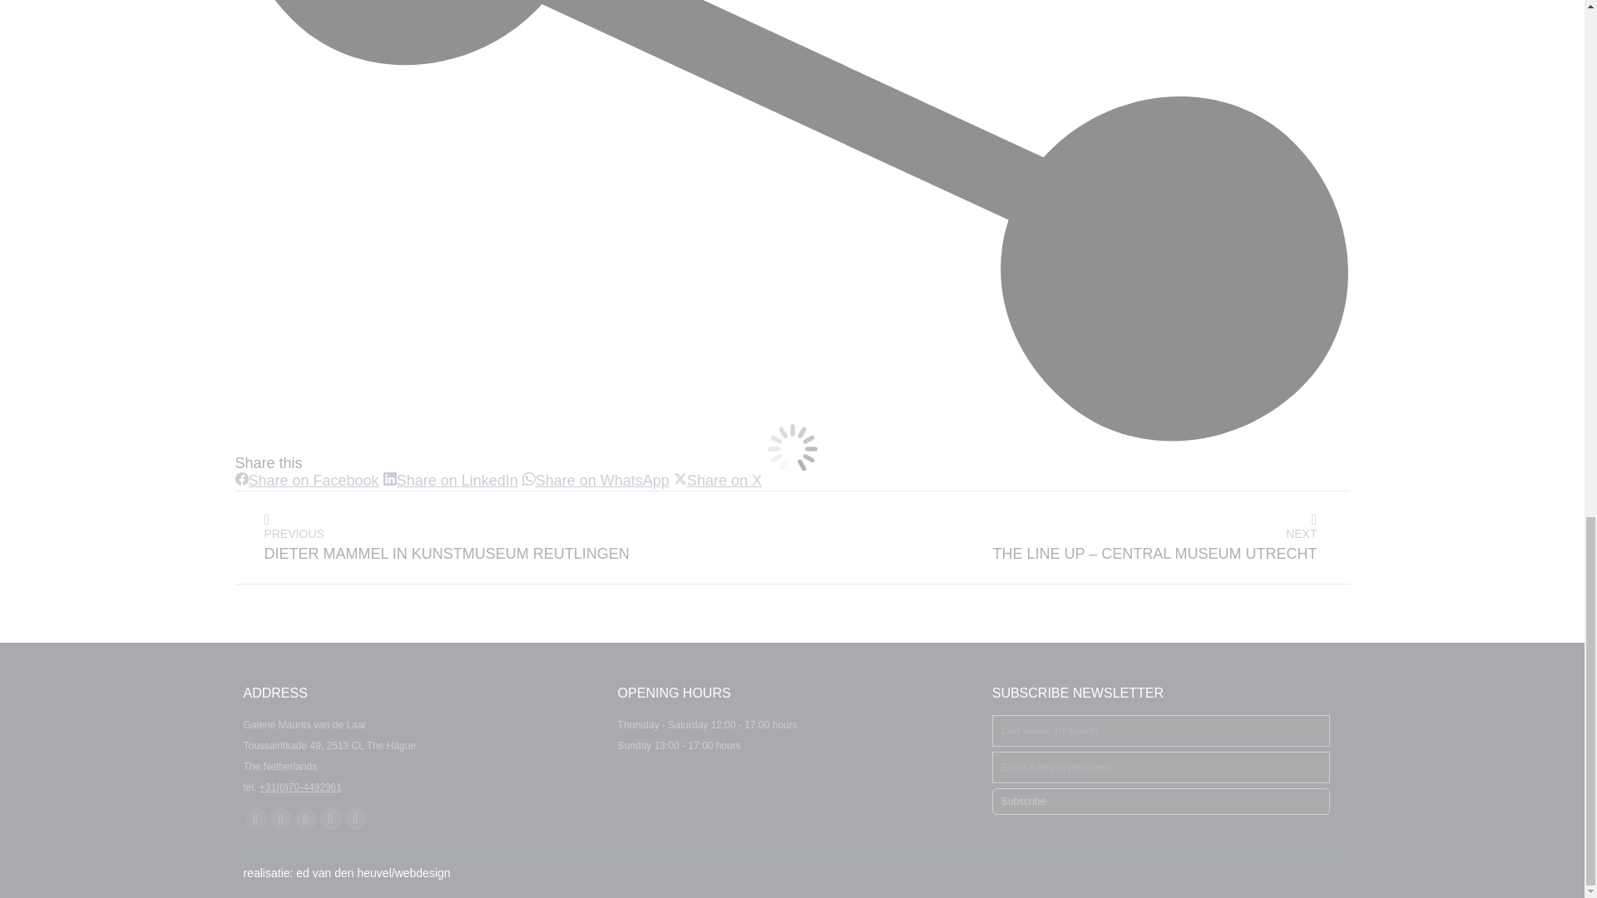 The height and width of the screenshot is (898, 1597). I want to click on X page opens in new window, so click(330, 818).